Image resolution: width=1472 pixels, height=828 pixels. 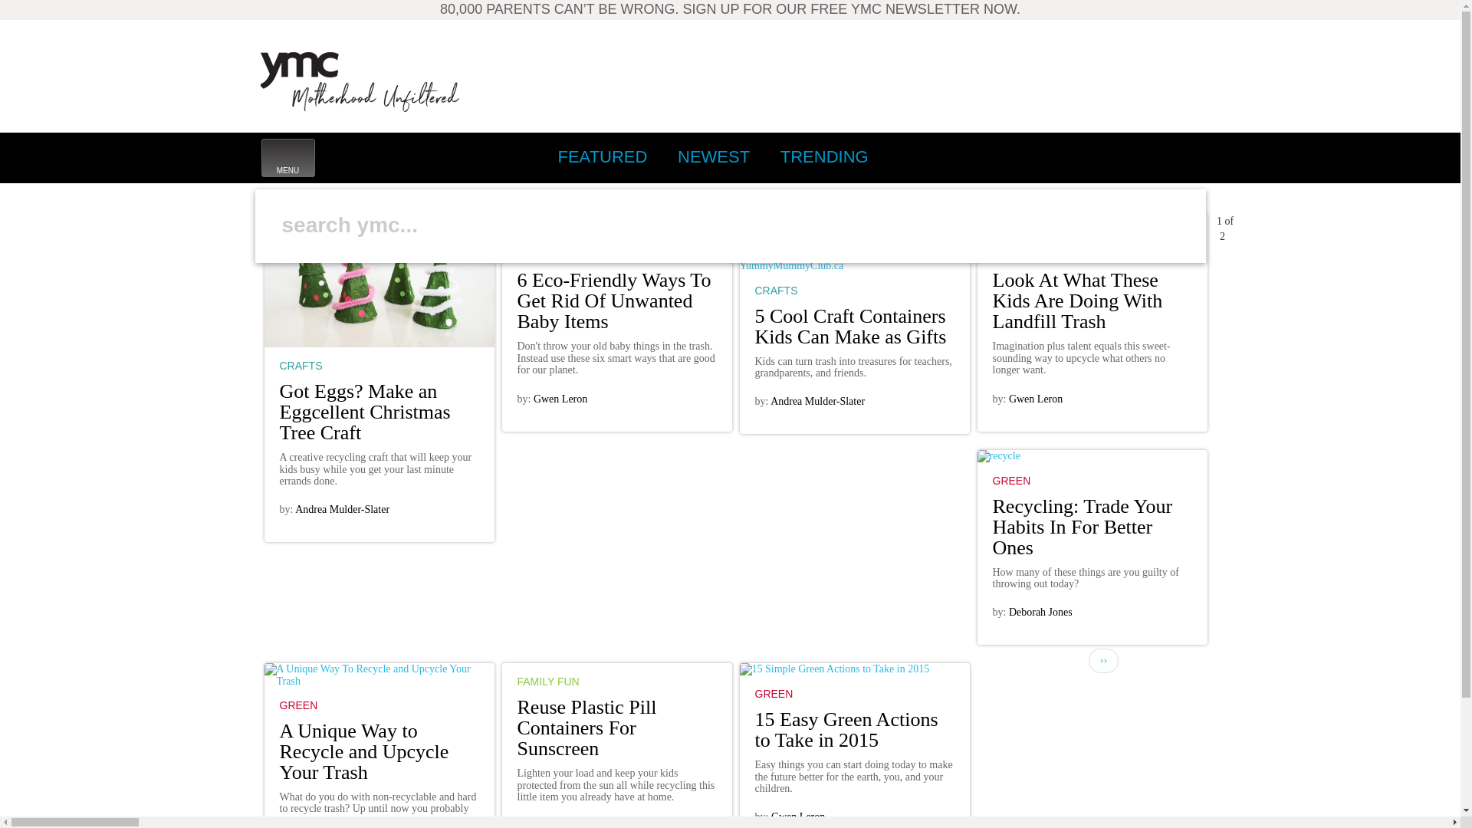 What do you see at coordinates (598, 207) in the screenshot?
I see `Home` at bounding box center [598, 207].